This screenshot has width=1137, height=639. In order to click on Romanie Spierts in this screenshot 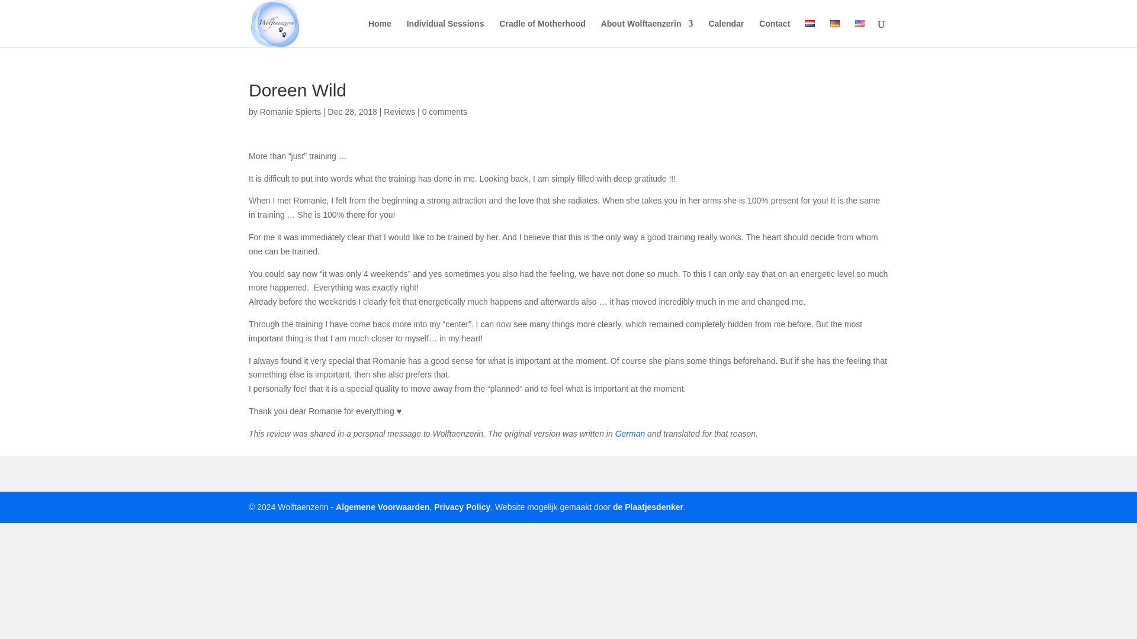, I will do `click(291, 111)`.